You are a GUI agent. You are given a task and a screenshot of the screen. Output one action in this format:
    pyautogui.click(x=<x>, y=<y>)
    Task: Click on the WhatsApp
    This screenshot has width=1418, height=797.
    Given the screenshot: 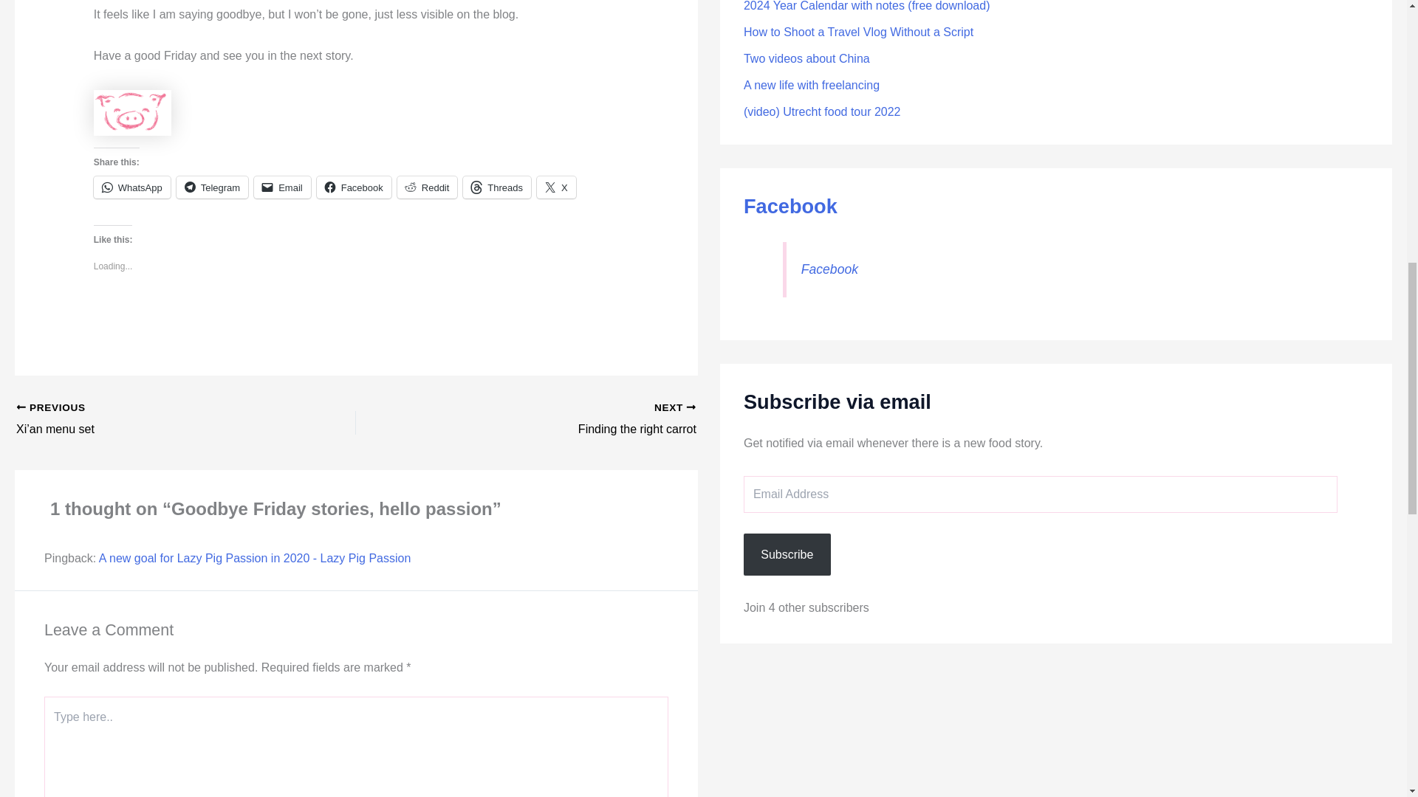 What is the action you would take?
    pyautogui.click(x=131, y=187)
    